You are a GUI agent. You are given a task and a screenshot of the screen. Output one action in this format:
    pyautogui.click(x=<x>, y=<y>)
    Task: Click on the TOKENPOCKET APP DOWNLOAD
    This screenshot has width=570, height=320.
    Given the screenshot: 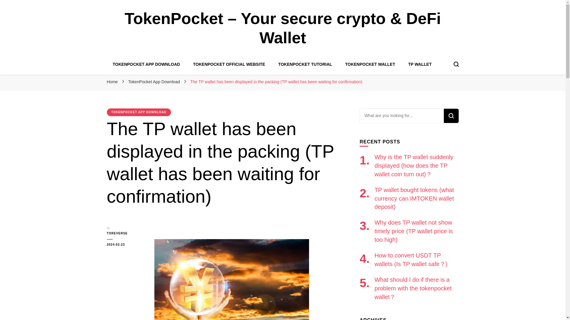 What is the action you would take?
    pyautogui.click(x=146, y=64)
    